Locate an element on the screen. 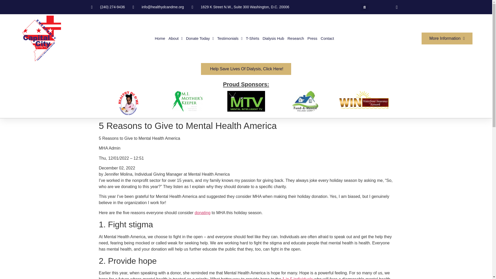 This screenshot has height=279, width=496. MiTV-Logo is located at coordinates (246, 101).